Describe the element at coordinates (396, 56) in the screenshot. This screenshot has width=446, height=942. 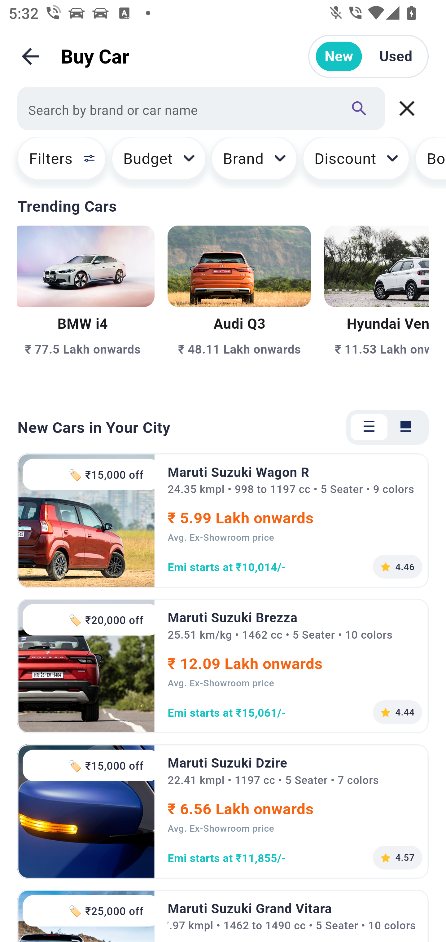
I see `Used` at that location.